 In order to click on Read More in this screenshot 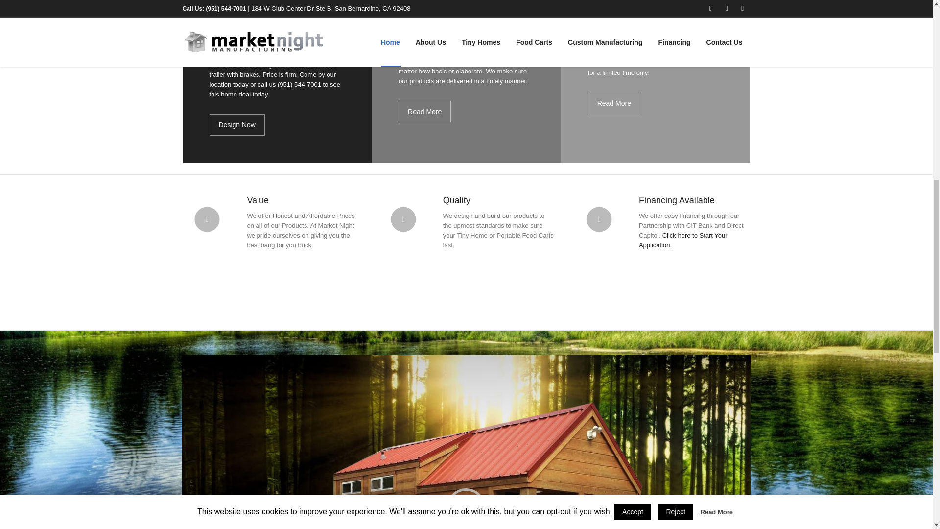, I will do `click(425, 112)`.